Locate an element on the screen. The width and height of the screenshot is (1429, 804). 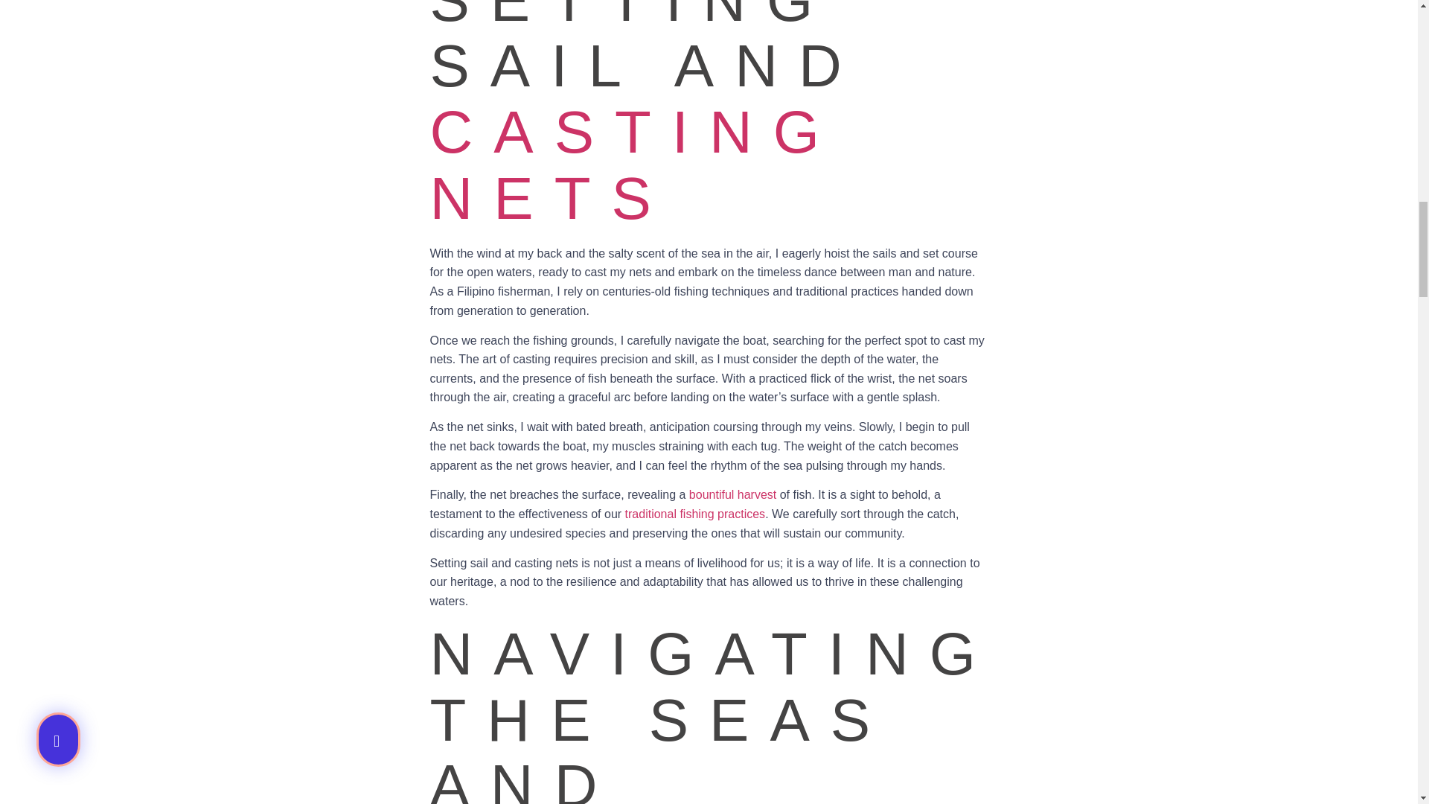
traditional fishing practices is located at coordinates (695, 514).